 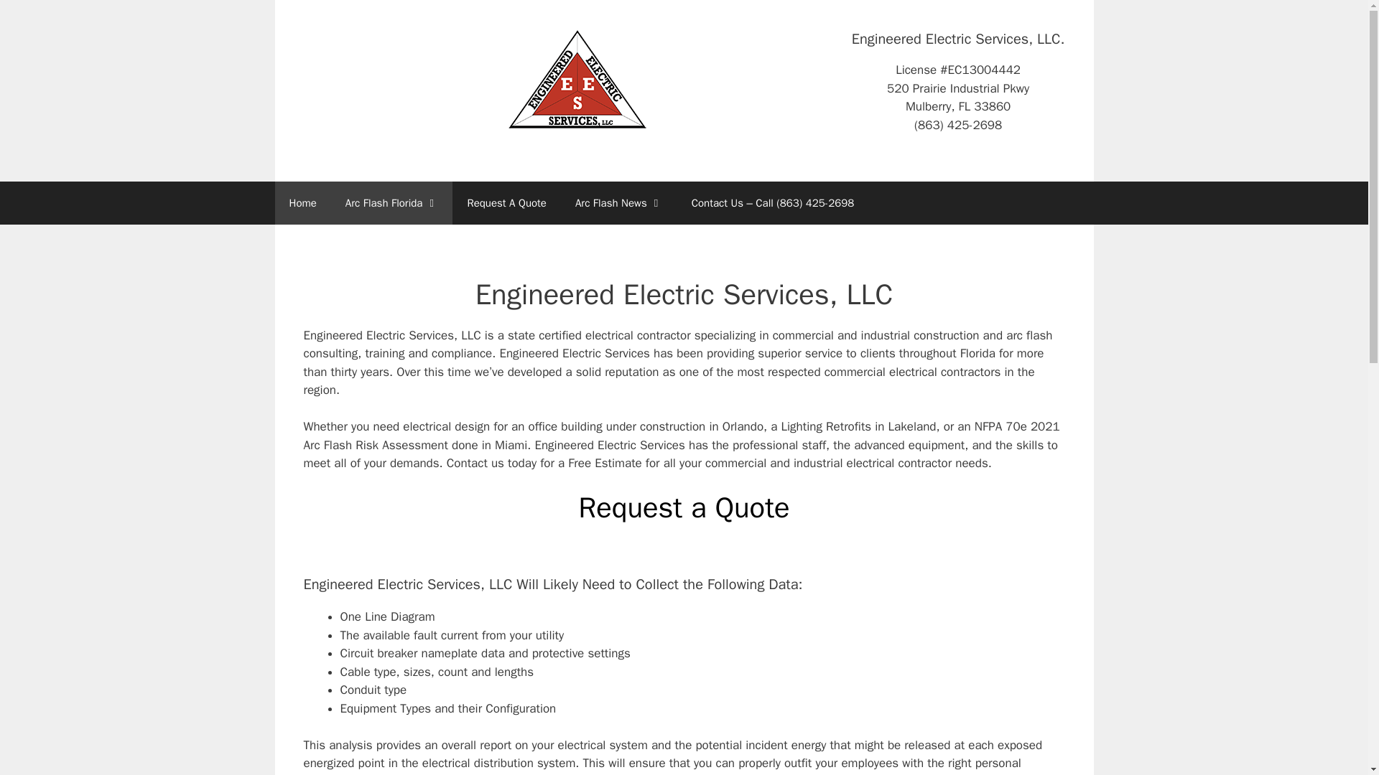 I want to click on Home, so click(x=302, y=202).